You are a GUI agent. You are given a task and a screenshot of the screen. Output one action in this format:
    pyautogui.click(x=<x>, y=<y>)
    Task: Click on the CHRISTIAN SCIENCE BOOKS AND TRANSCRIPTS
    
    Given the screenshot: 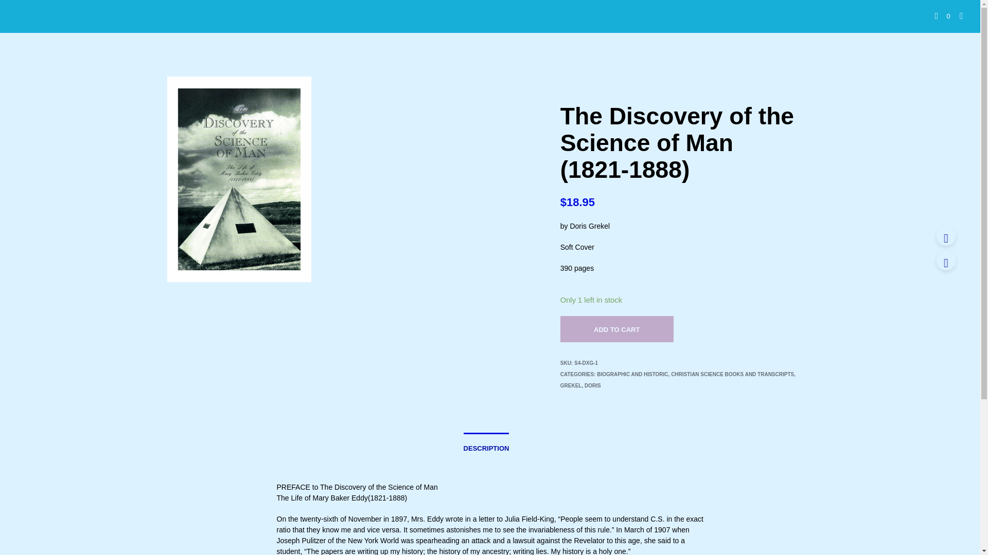 What is the action you would take?
    pyautogui.click(x=732, y=374)
    